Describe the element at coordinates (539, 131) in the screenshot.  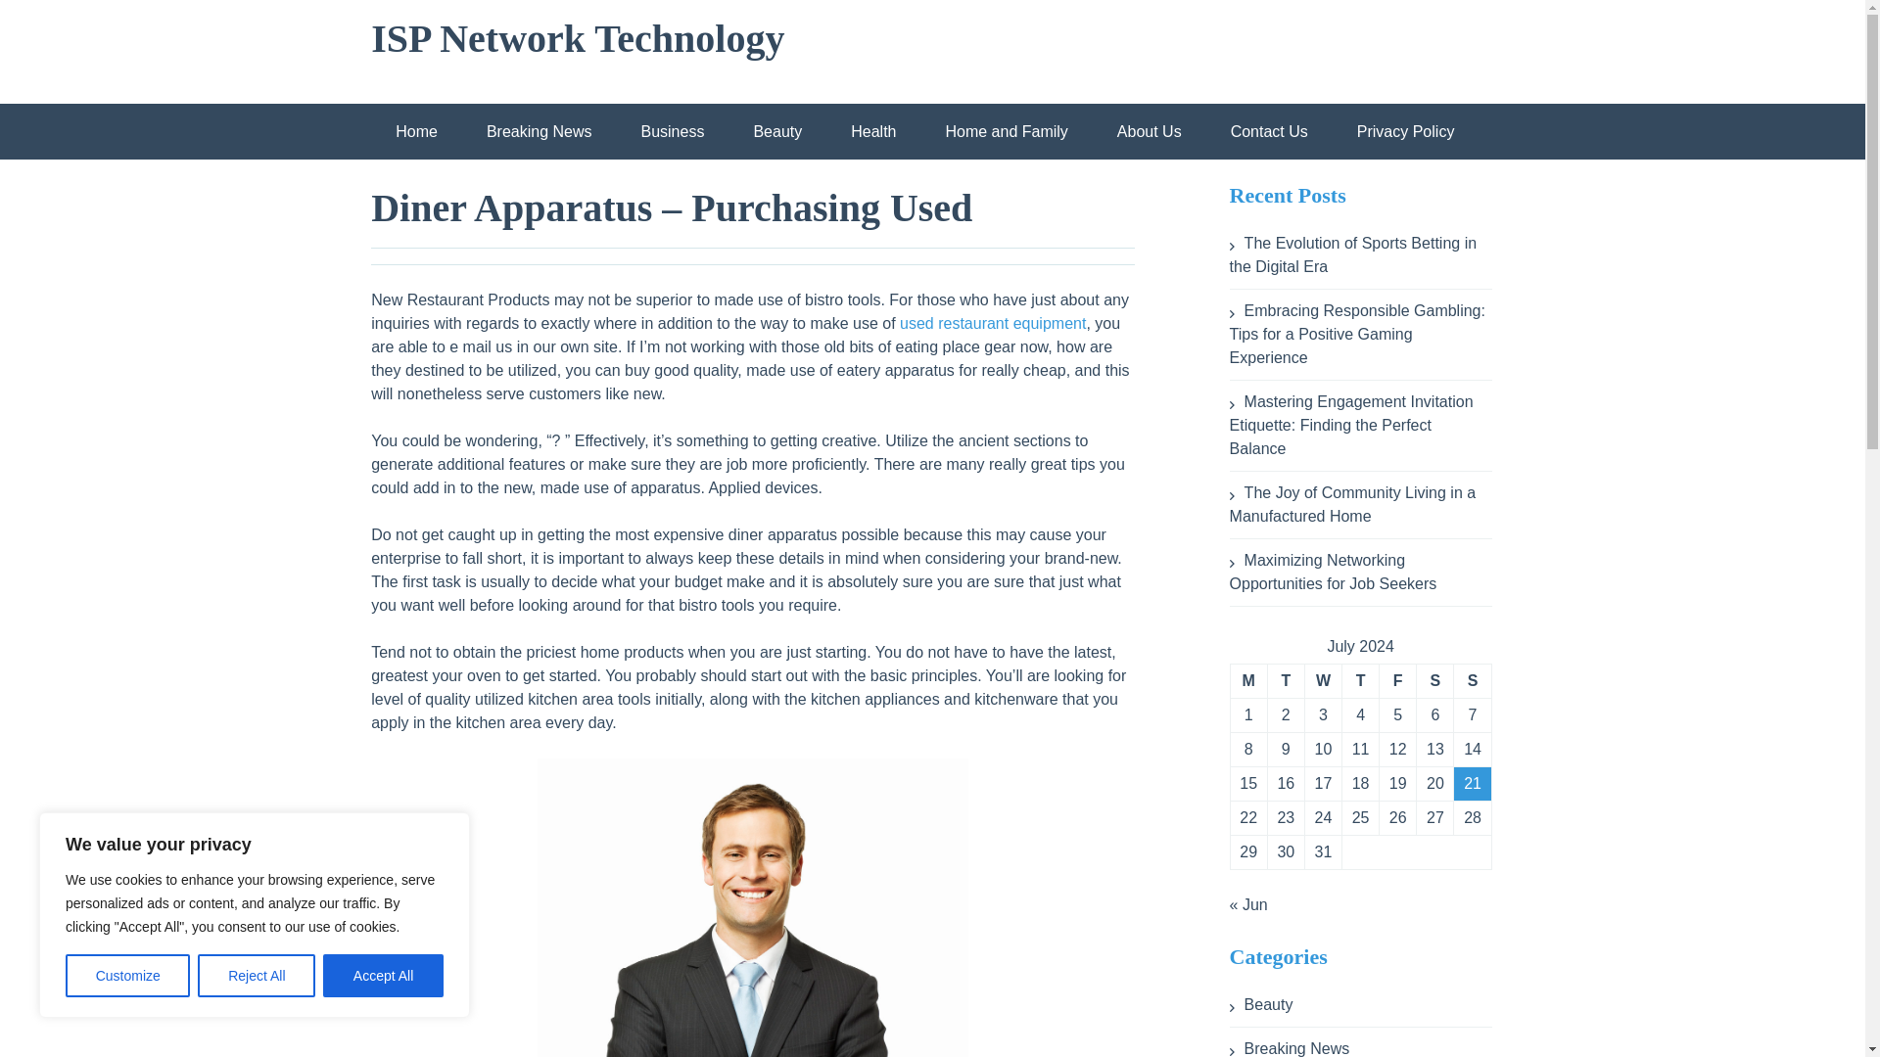
I see `Breaking News` at that location.